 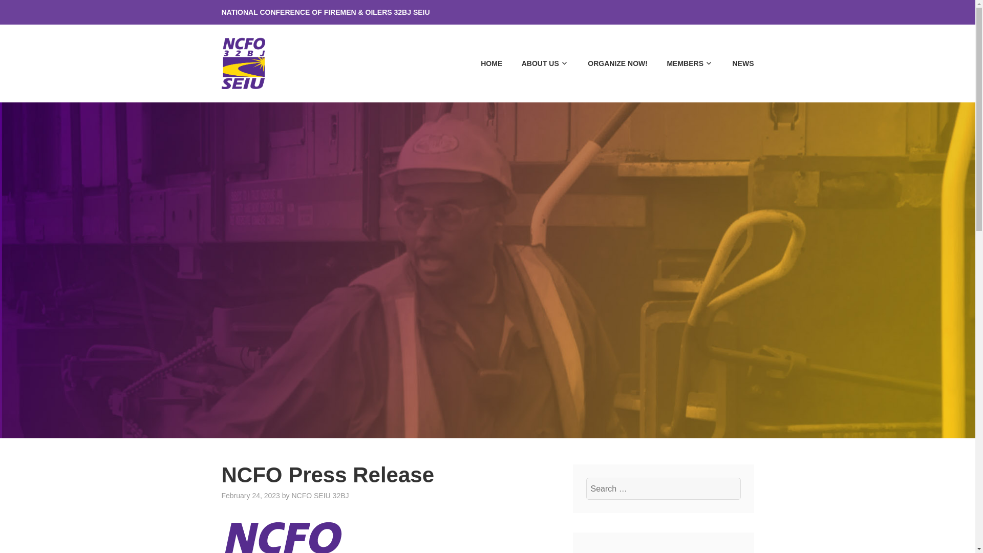 What do you see at coordinates (33, 12) in the screenshot?
I see `Search` at bounding box center [33, 12].